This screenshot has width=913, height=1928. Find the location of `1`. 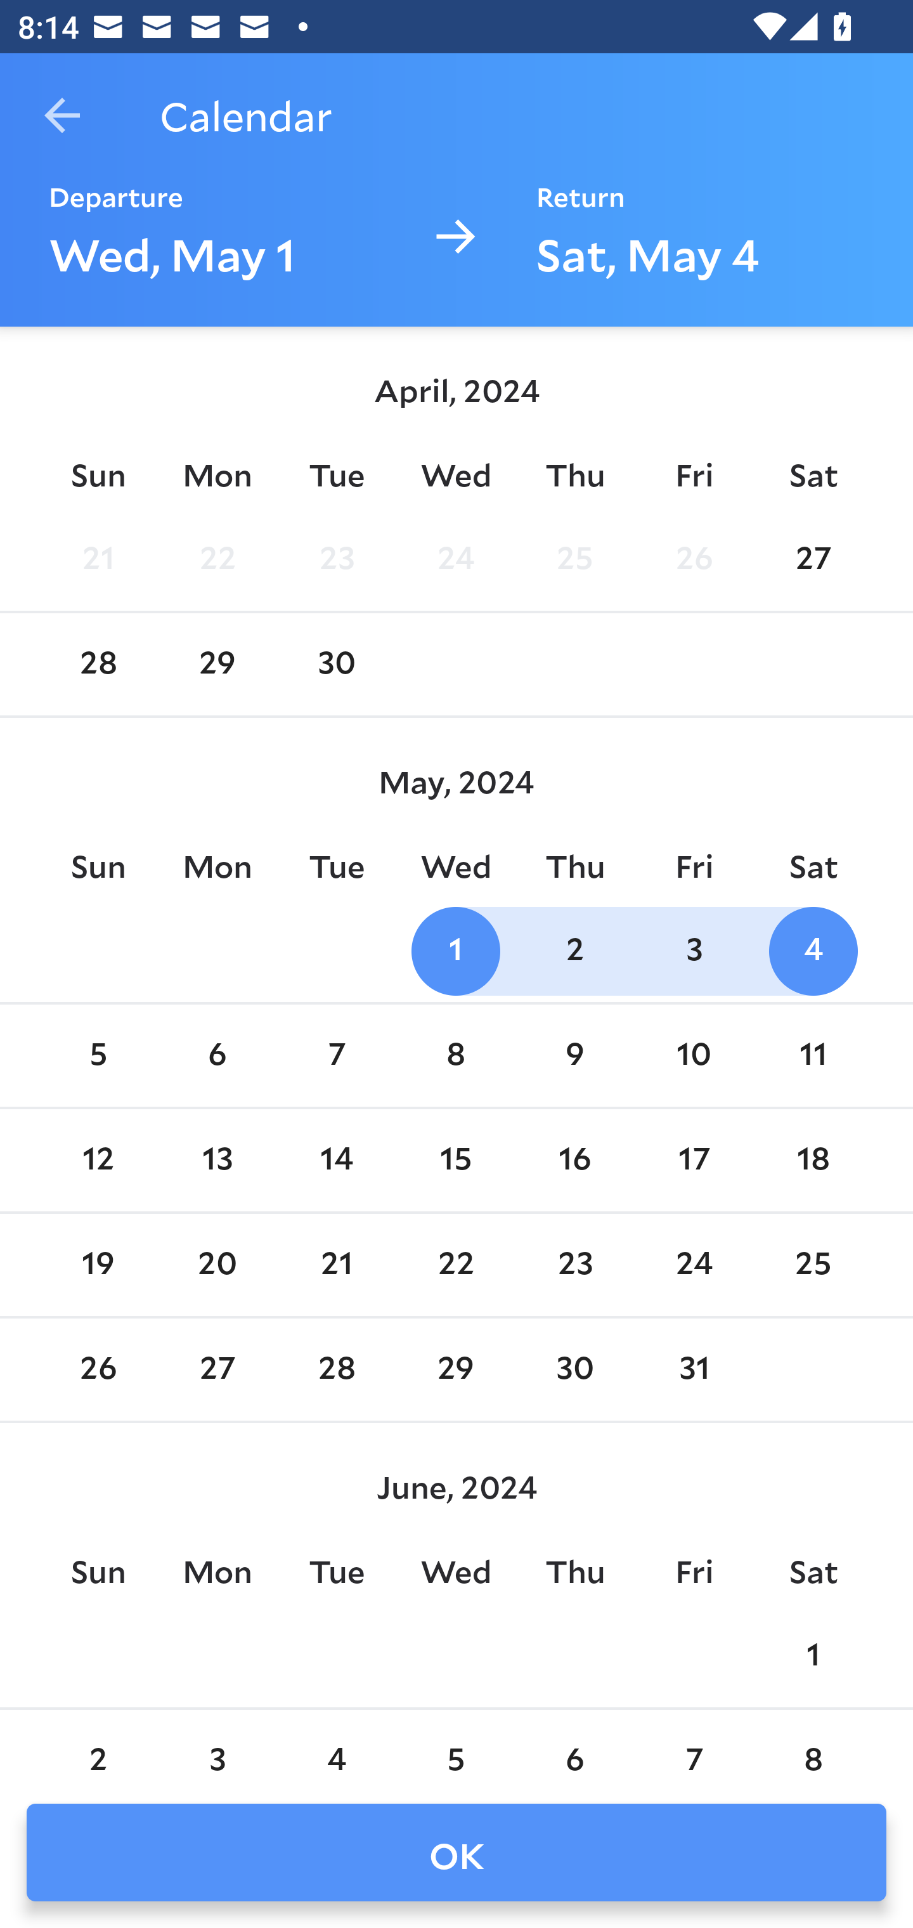

1 is located at coordinates (456, 950).